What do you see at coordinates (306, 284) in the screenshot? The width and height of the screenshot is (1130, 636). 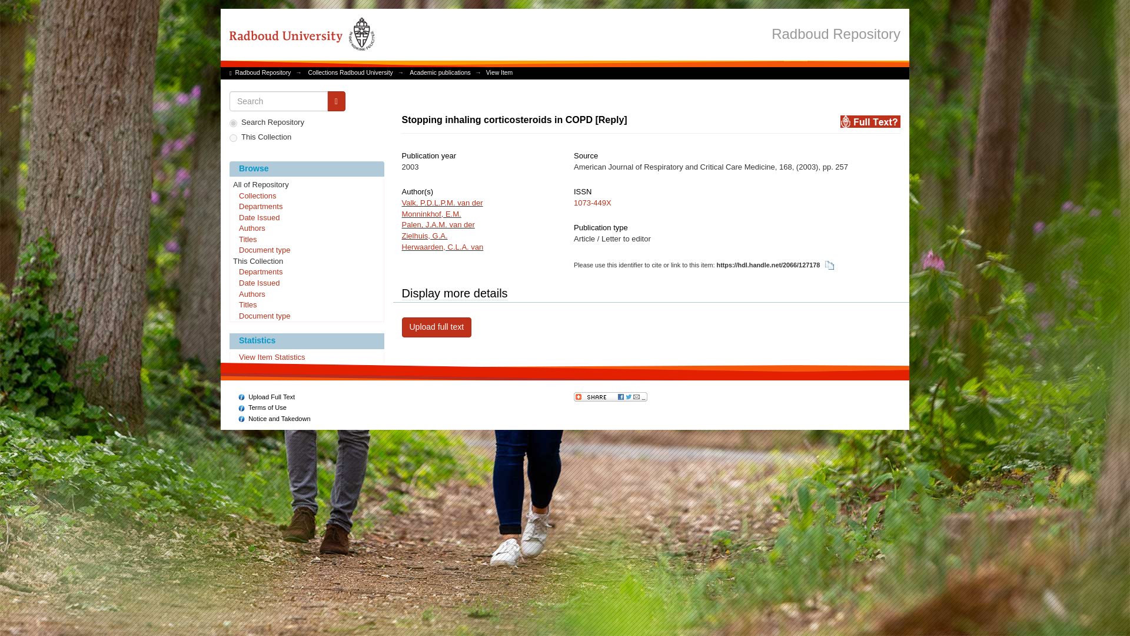 I see `Date Issued` at bounding box center [306, 284].